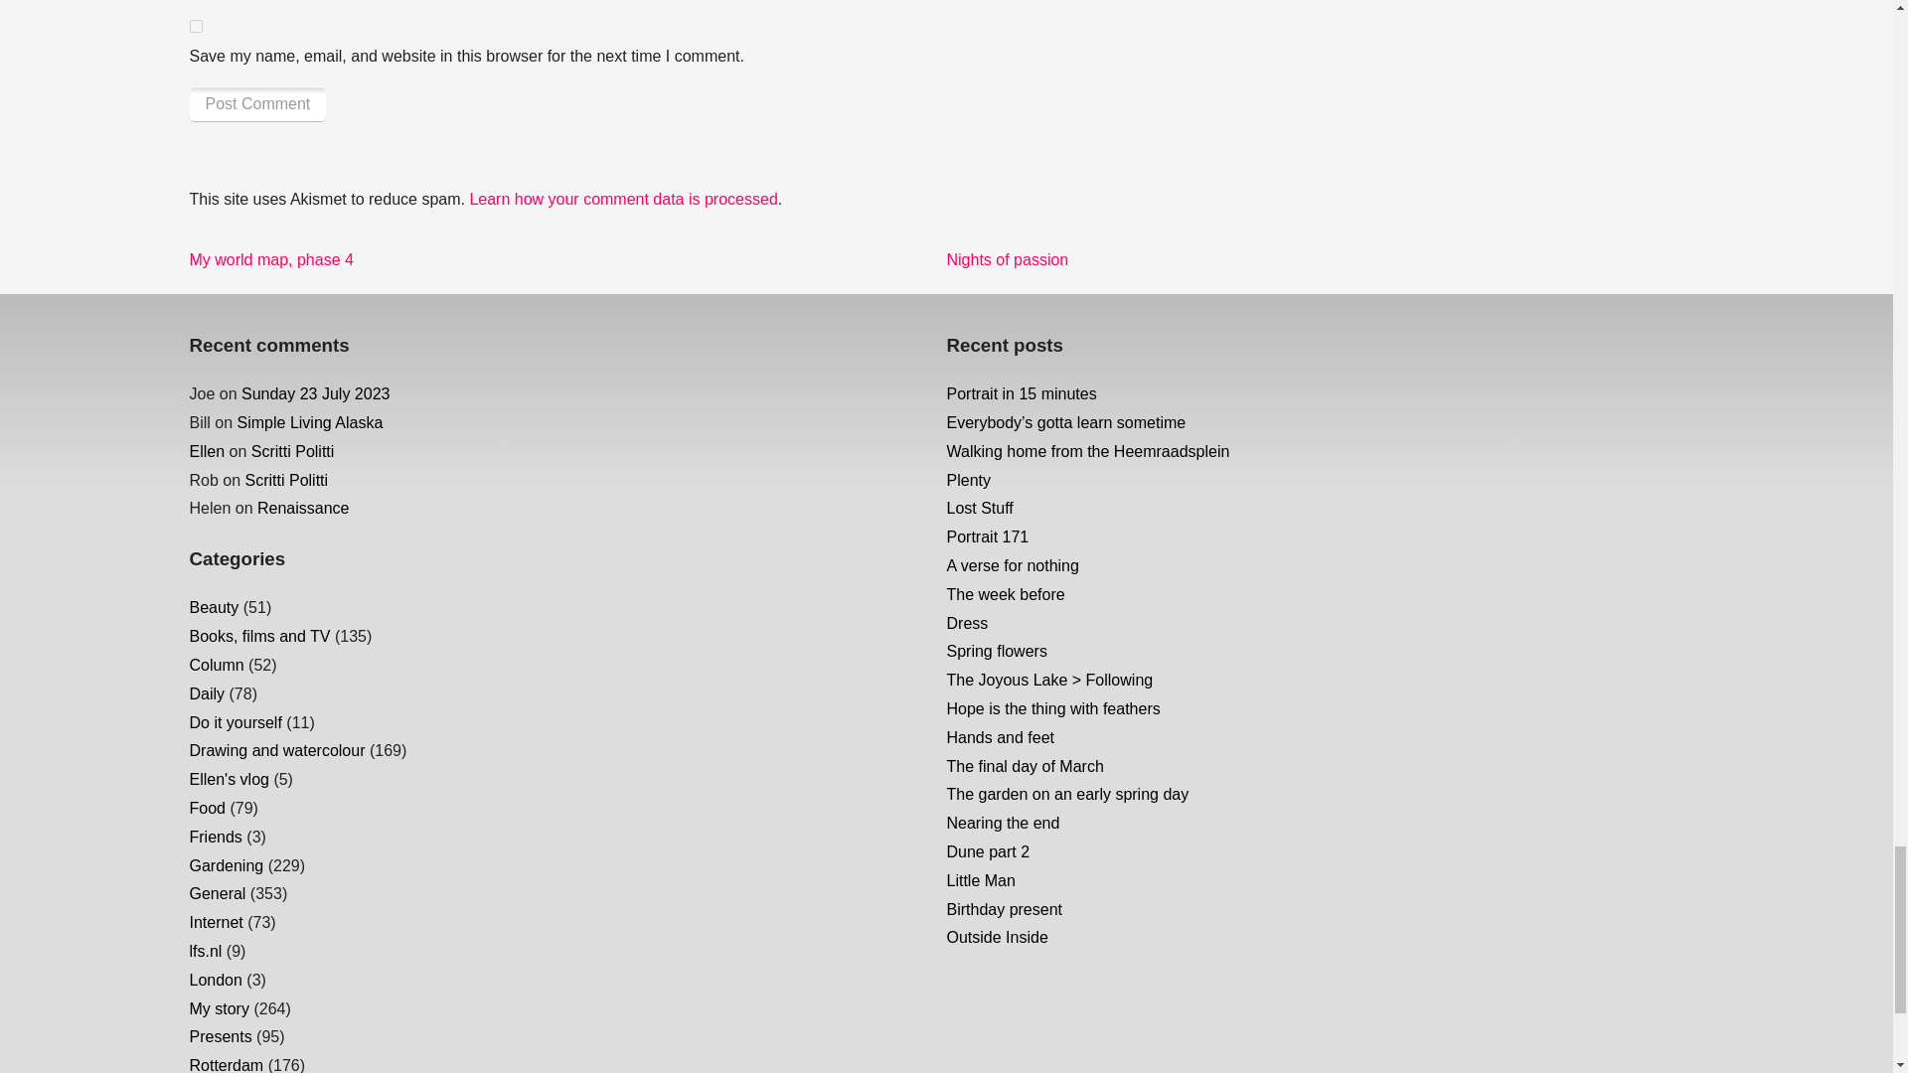 The height and width of the screenshot is (1073, 1908). I want to click on Drawing and watercolour, so click(229, 779).